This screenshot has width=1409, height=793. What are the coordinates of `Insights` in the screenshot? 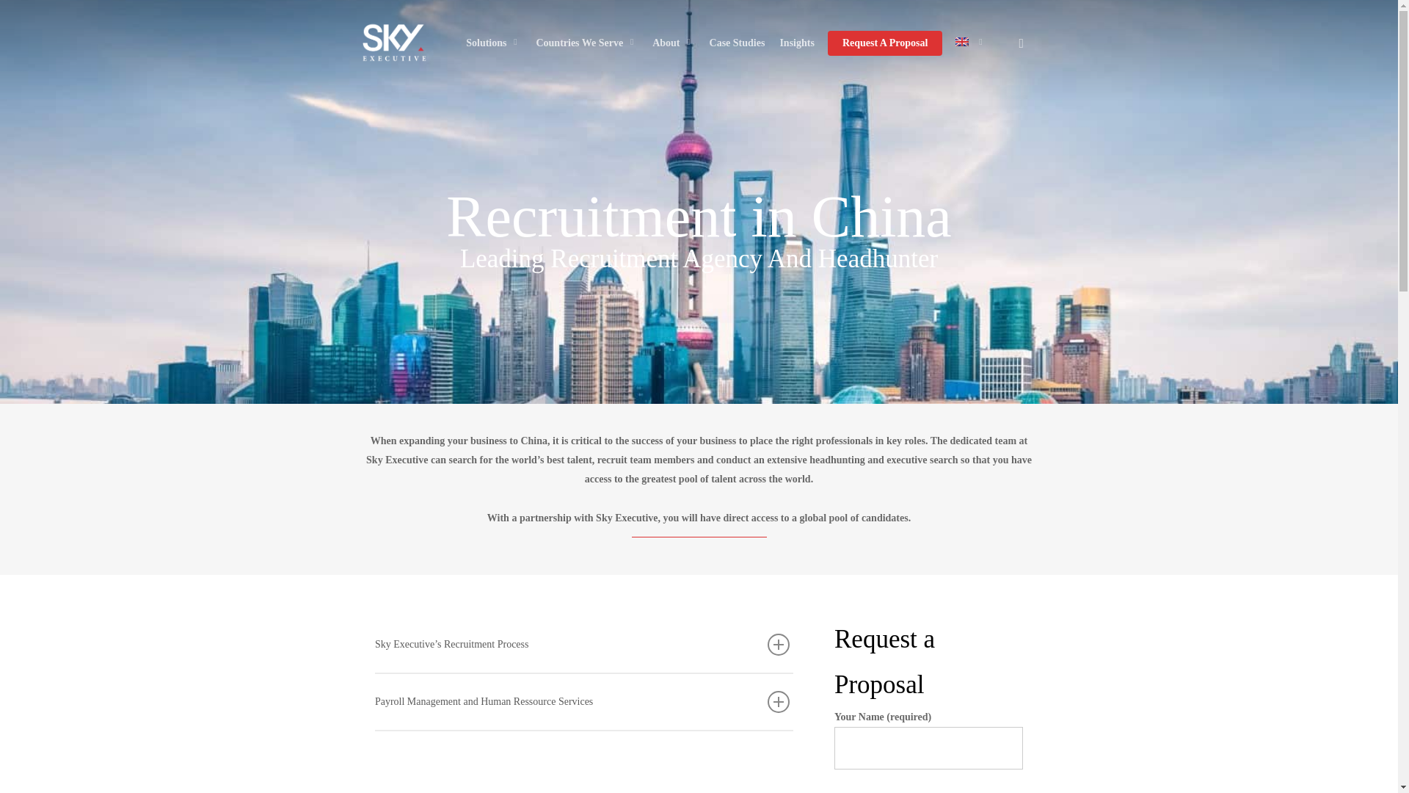 It's located at (796, 43).